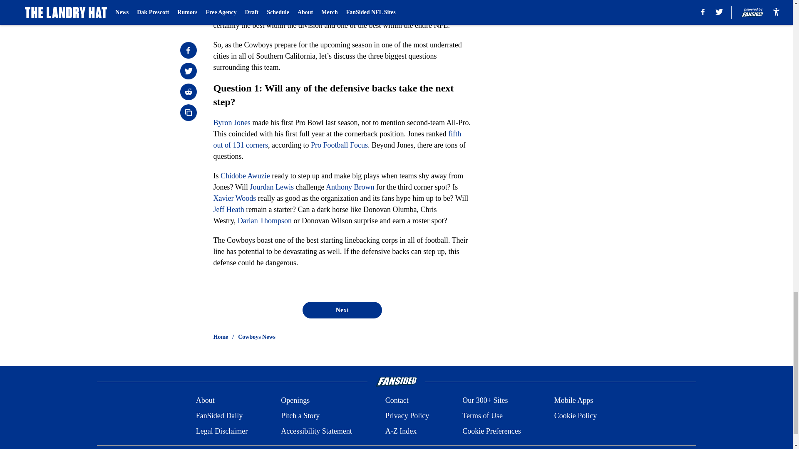 The image size is (799, 449). I want to click on Darian Thompson, so click(264, 220).